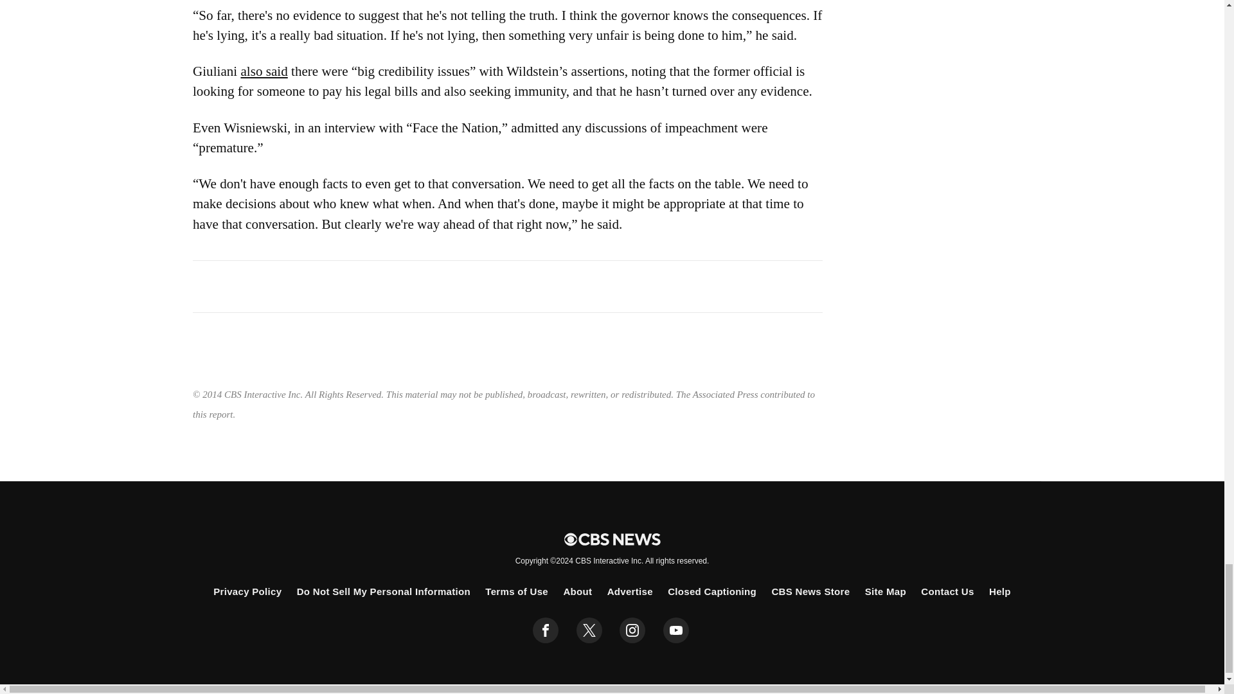 This screenshot has width=1234, height=694. Describe the element at coordinates (546, 630) in the screenshot. I see `facebook` at that location.